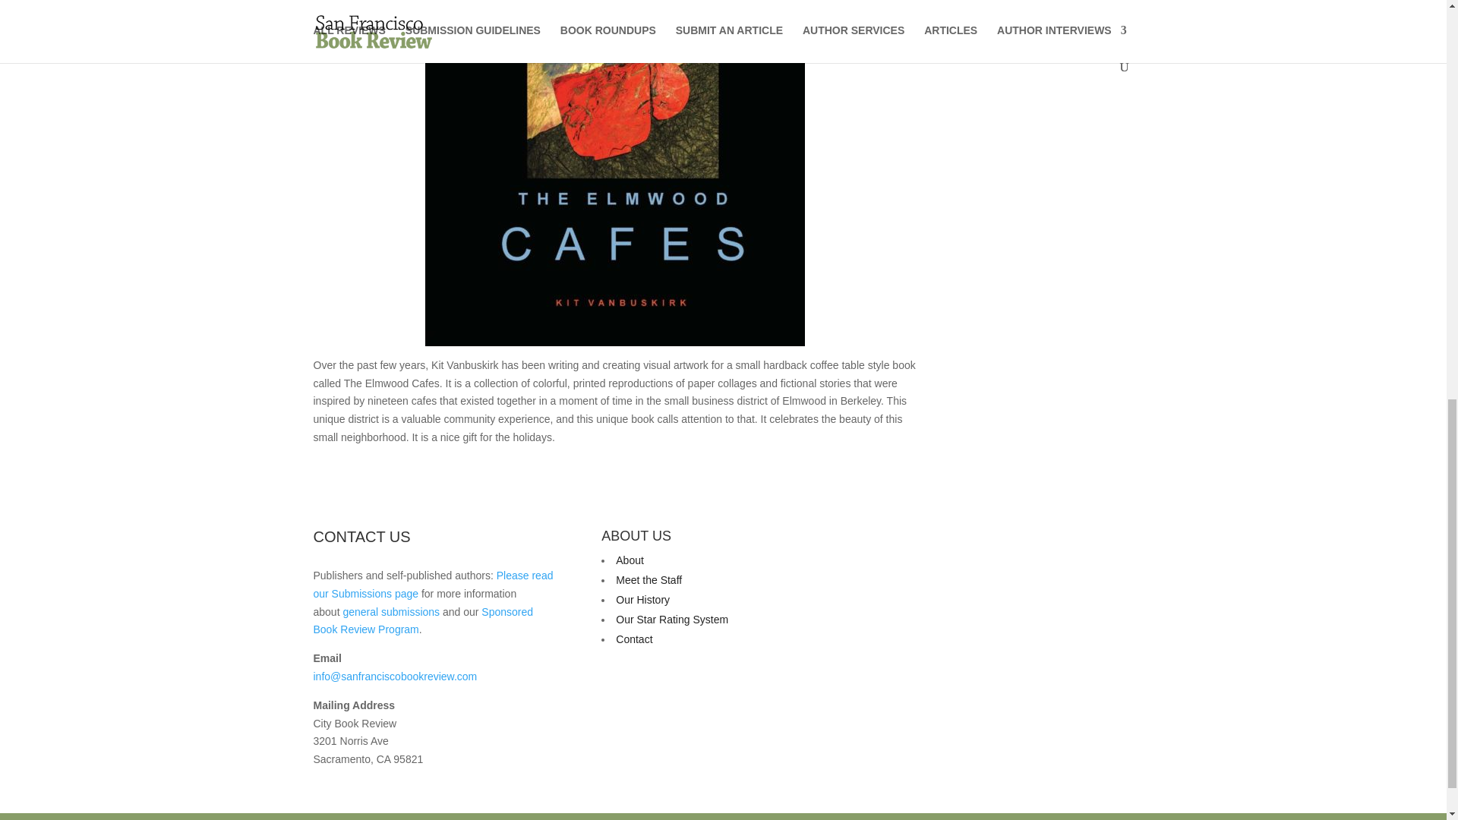 This screenshot has height=820, width=1458. I want to click on Submitting Books for Review, so click(433, 584).